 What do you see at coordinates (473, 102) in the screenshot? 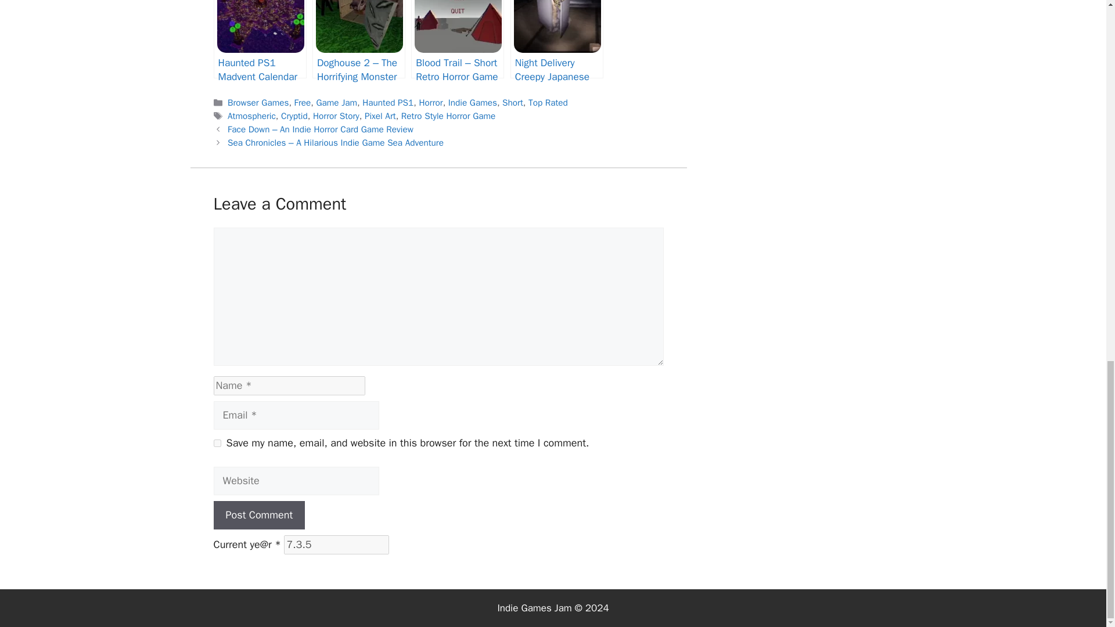
I see `Indie Games` at bounding box center [473, 102].